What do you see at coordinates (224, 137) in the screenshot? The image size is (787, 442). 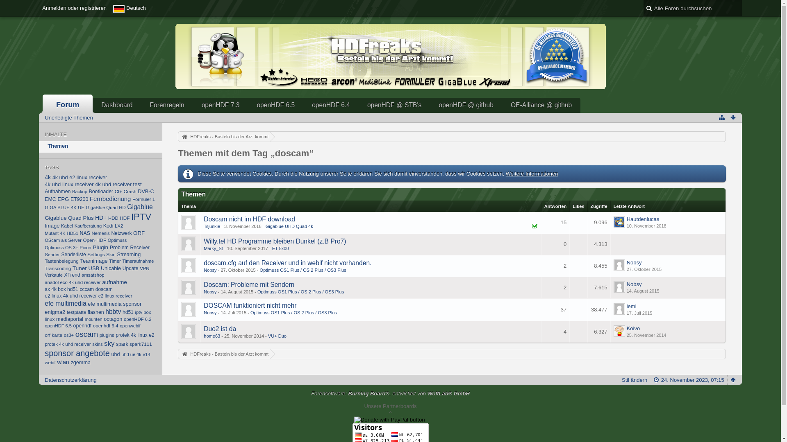 I see `HDFreaks - Basteln bis der Arzt kommt` at bounding box center [224, 137].